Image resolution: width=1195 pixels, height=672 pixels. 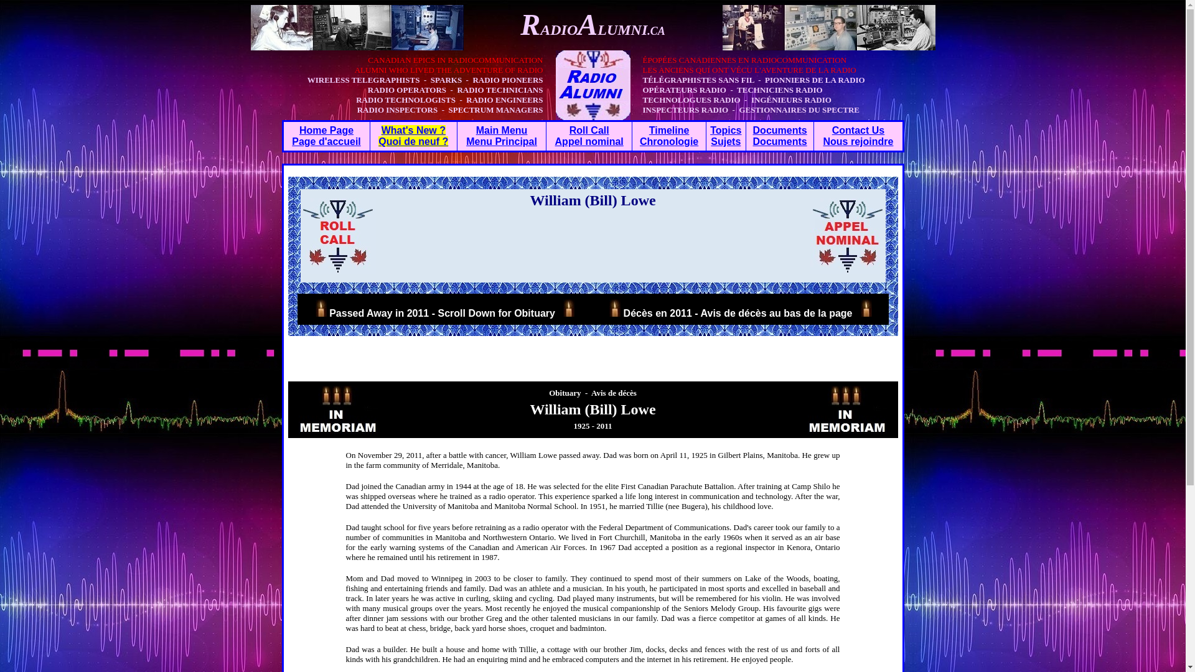 What do you see at coordinates (780, 142) in the screenshot?
I see `Documents` at bounding box center [780, 142].